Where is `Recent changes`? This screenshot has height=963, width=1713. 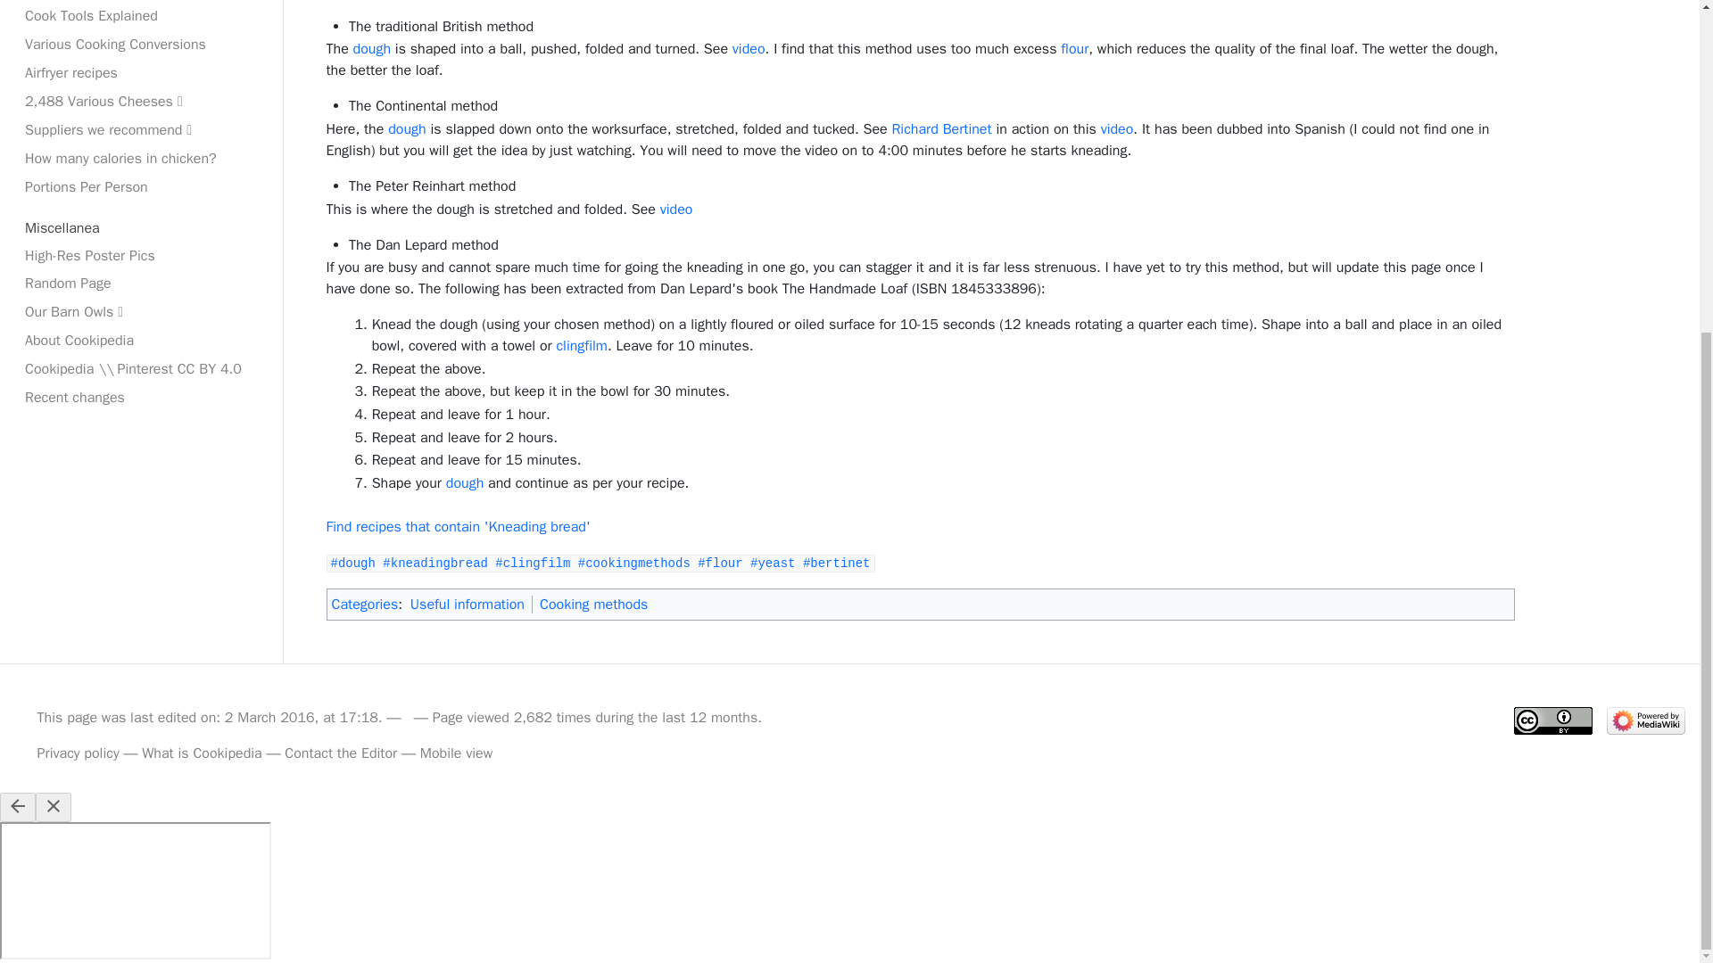 Recent changes is located at coordinates (141, 398).